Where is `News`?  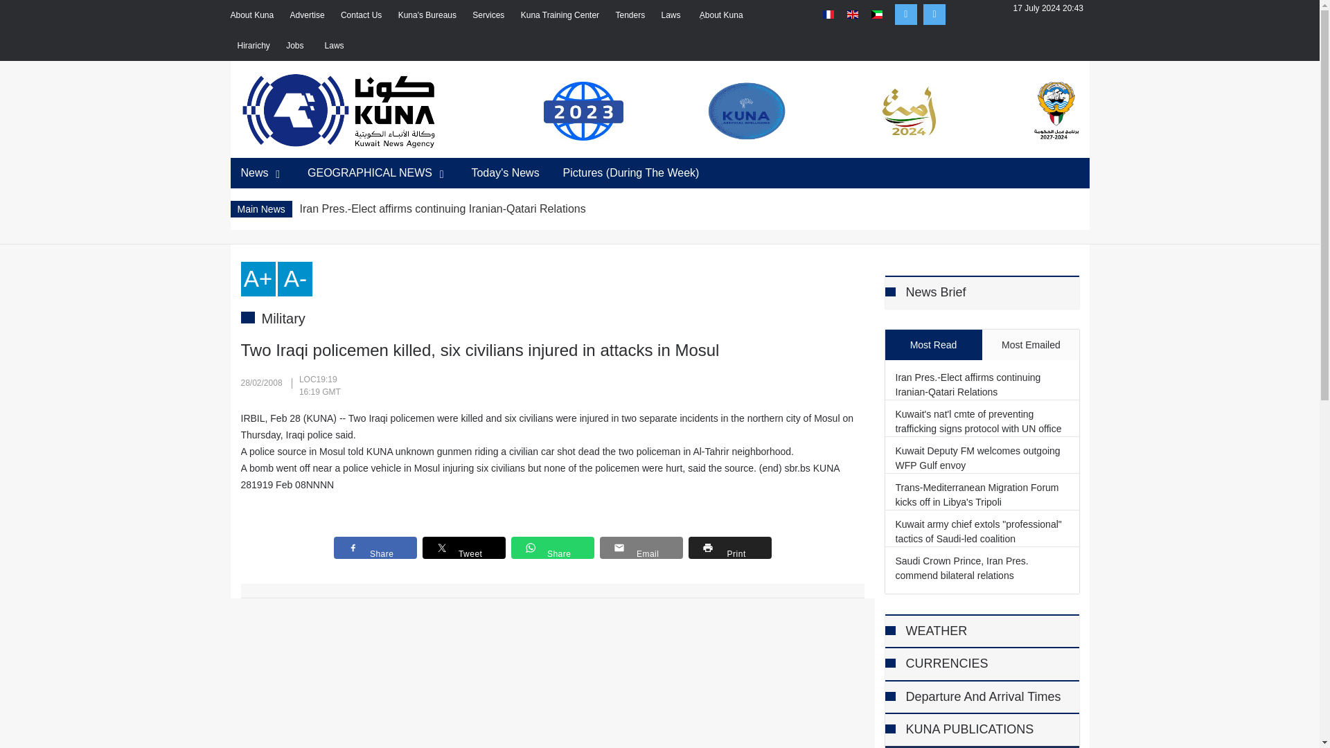
News is located at coordinates (262, 173).